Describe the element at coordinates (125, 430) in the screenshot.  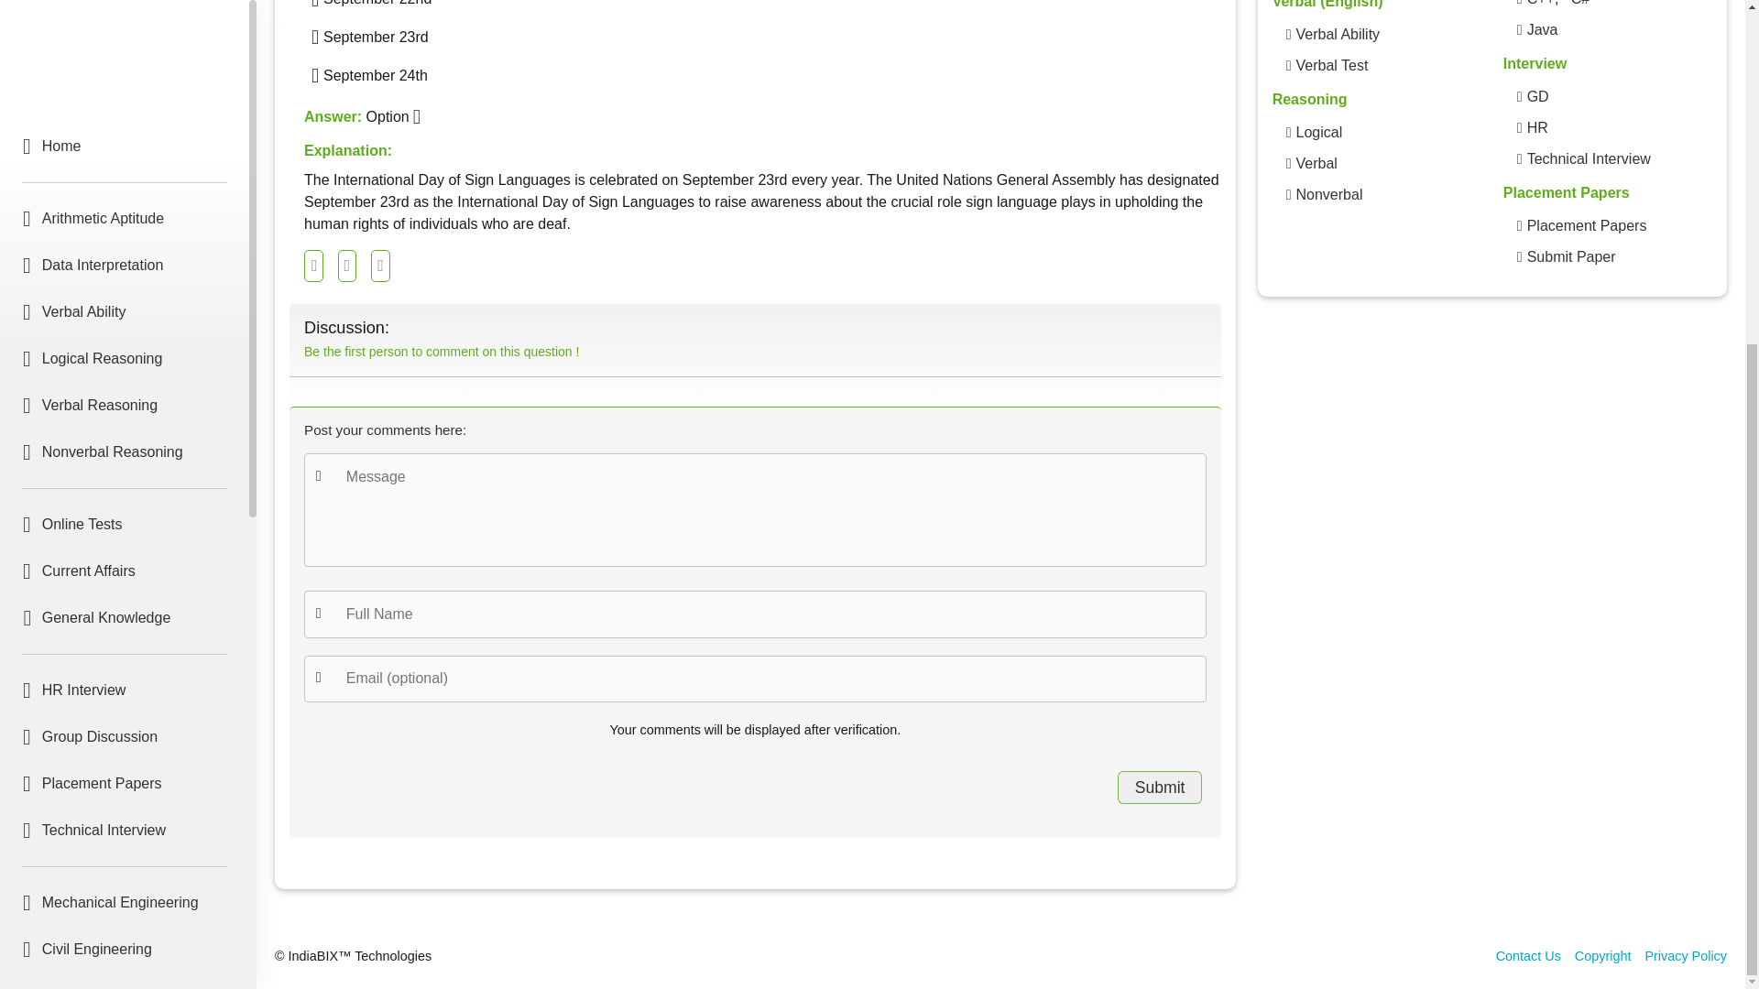
I see `Civil Engineering` at that location.